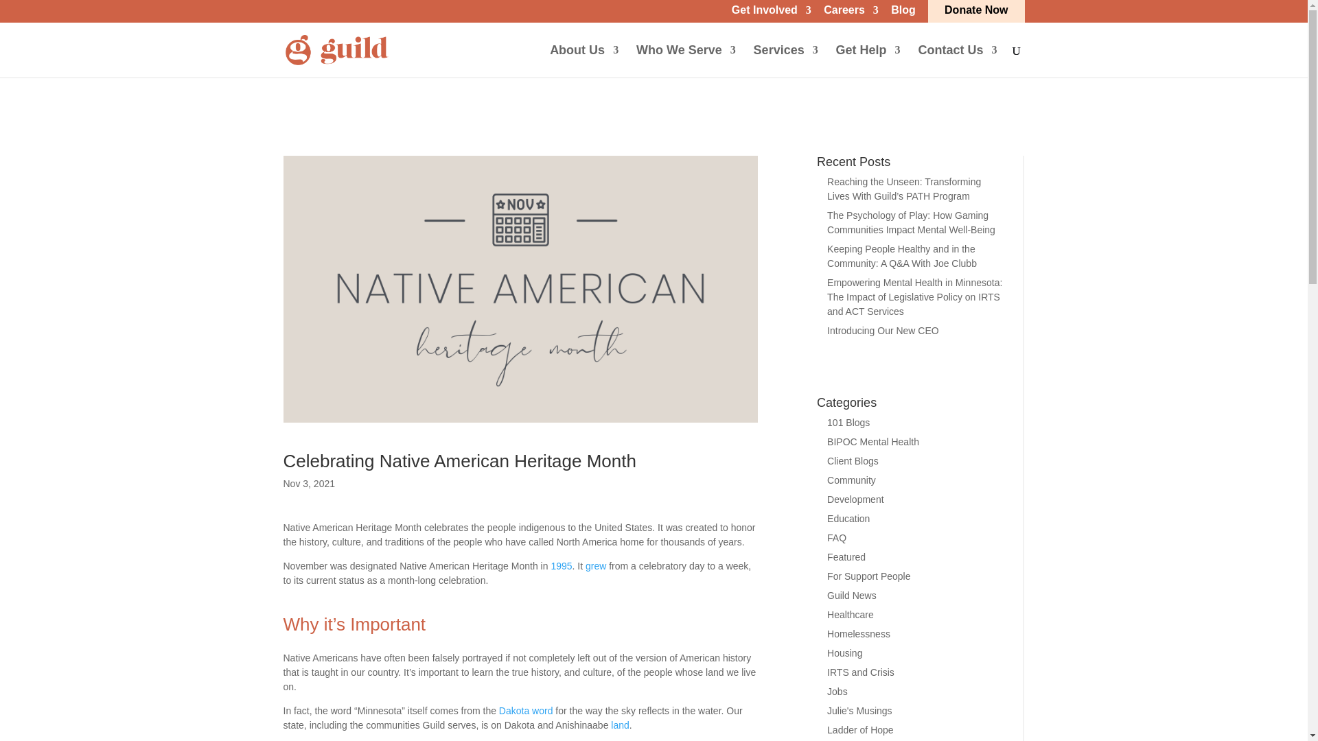  Describe the element at coordinates (957, 61) in the screenshot. I see `Contact Us` at that location.